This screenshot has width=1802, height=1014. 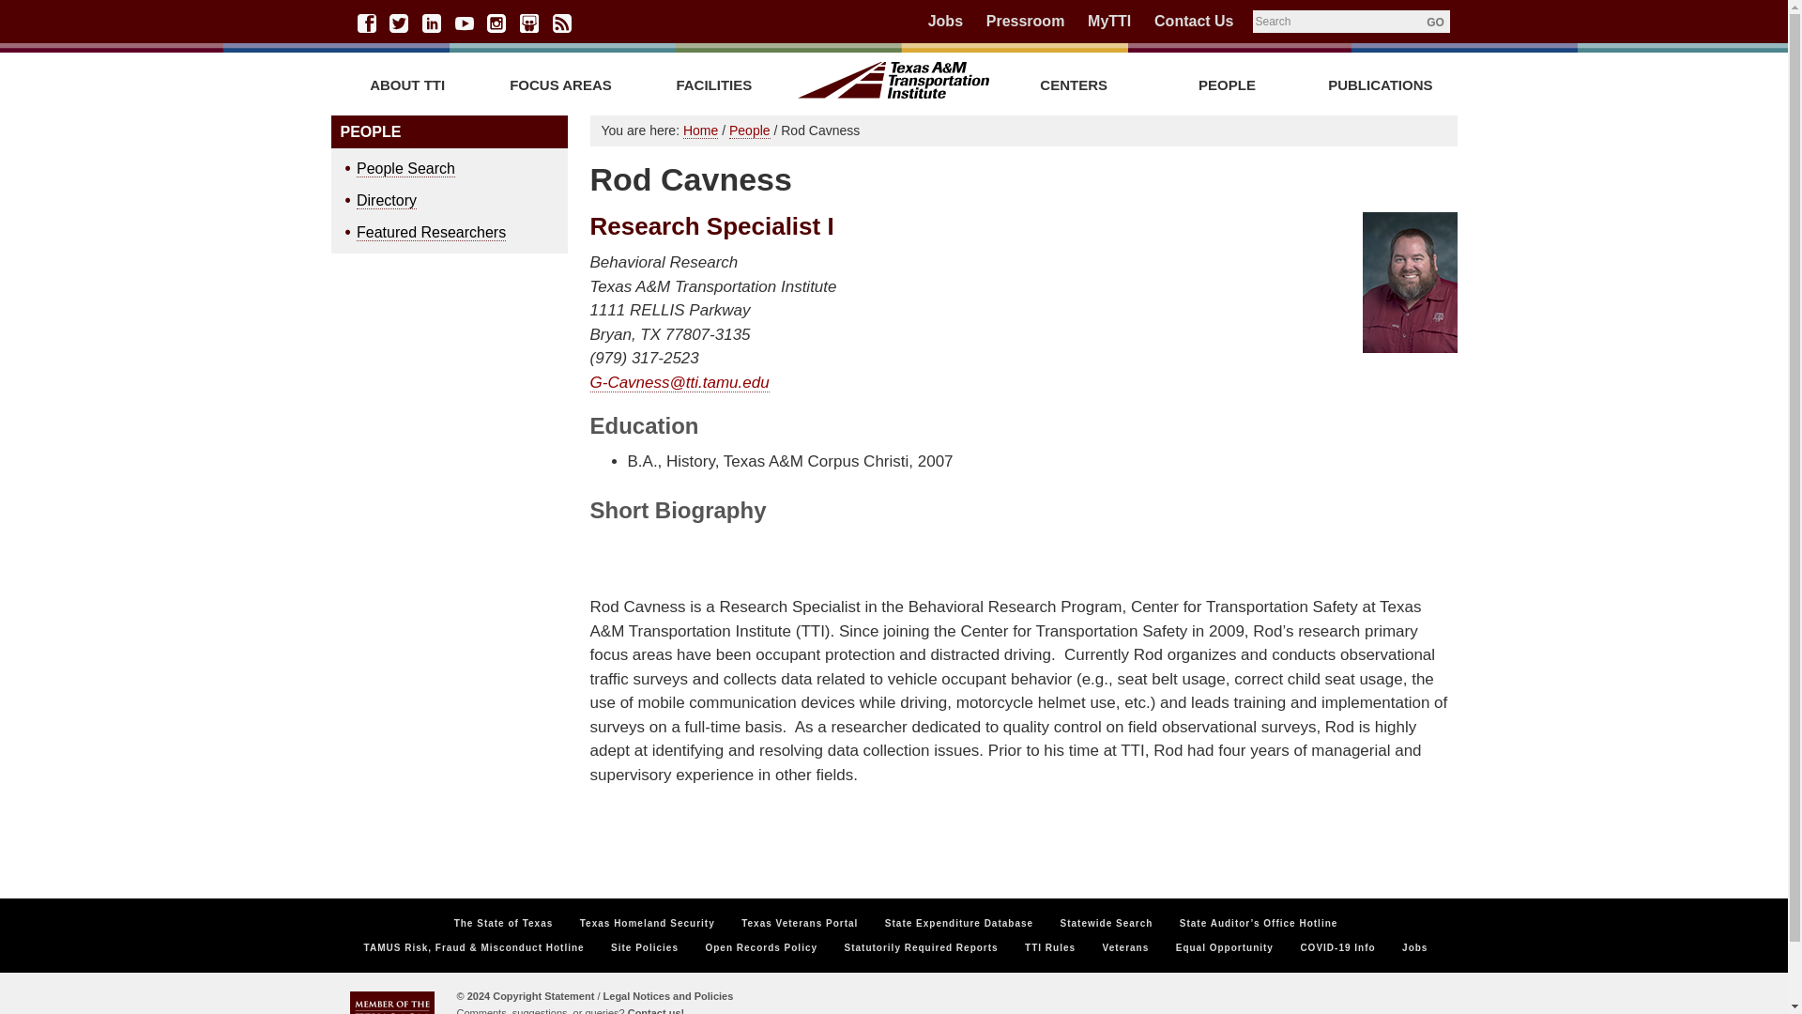 What do you see at coordinates (529, 23) in the screenshot?
I see `SlideShare` at bounding box center [529, 23].